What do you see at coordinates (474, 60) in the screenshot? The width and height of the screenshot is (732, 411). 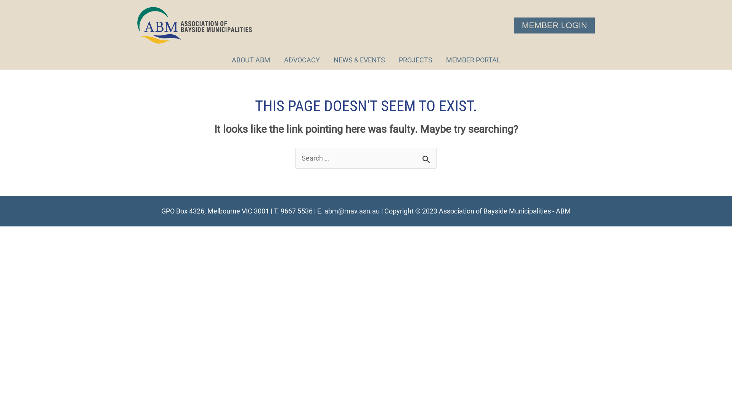 I see `MEMBER PORTAL` at bounding box center [474, 60].